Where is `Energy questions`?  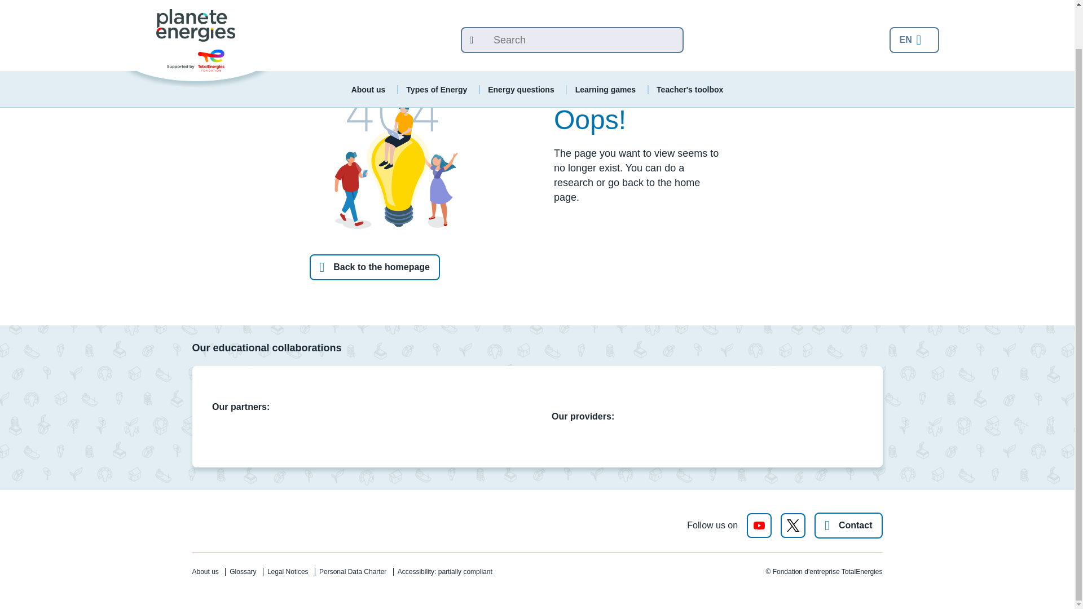 Energy questions is located at coordinates (521, 45).